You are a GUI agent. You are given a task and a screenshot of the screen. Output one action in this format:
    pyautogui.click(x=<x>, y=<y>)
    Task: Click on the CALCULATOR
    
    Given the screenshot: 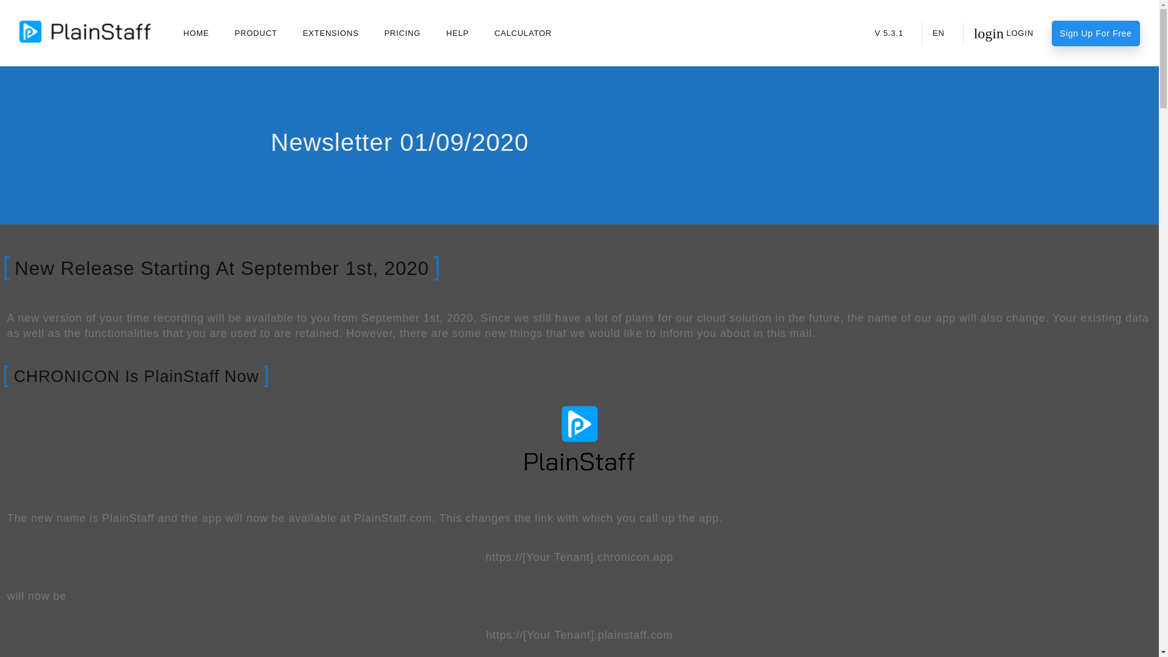 What is the action you would take?
    pyautogui.click(x=403, y=33)
    